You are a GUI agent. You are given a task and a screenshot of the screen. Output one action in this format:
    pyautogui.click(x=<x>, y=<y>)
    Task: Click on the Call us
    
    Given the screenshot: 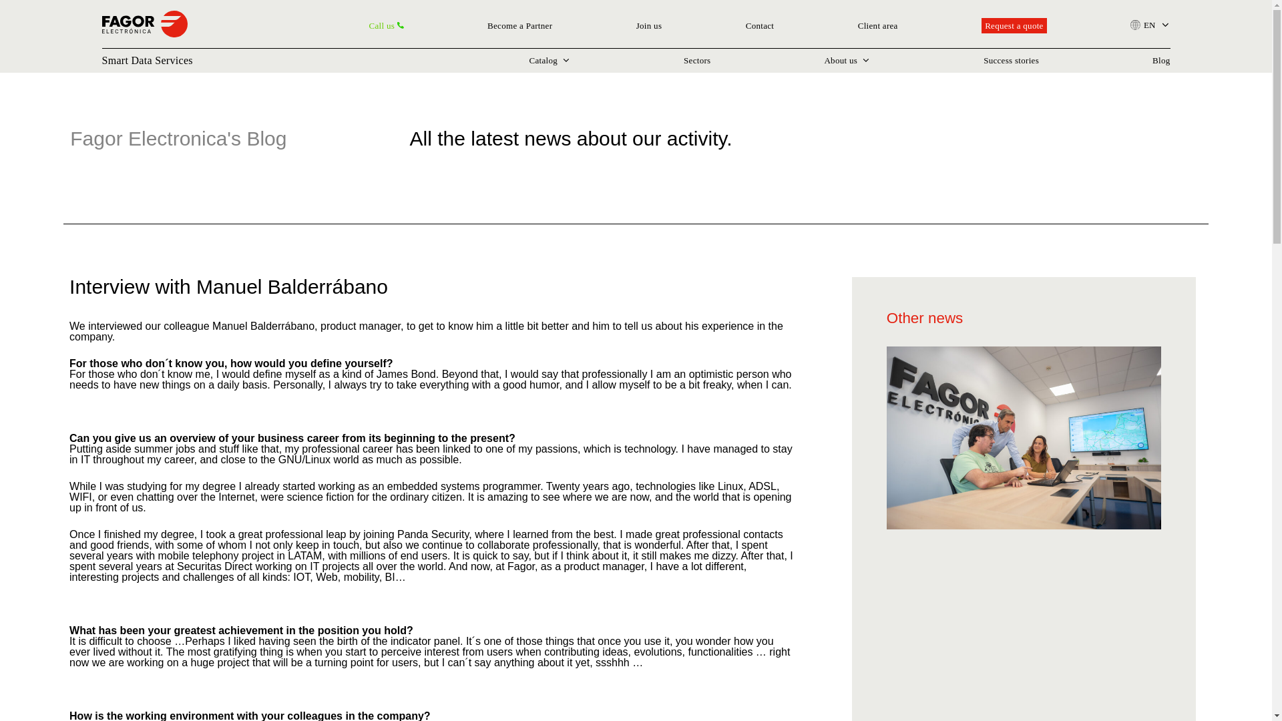 What is the action you would take?
    pyautogui.click(x=386, y=25)
    